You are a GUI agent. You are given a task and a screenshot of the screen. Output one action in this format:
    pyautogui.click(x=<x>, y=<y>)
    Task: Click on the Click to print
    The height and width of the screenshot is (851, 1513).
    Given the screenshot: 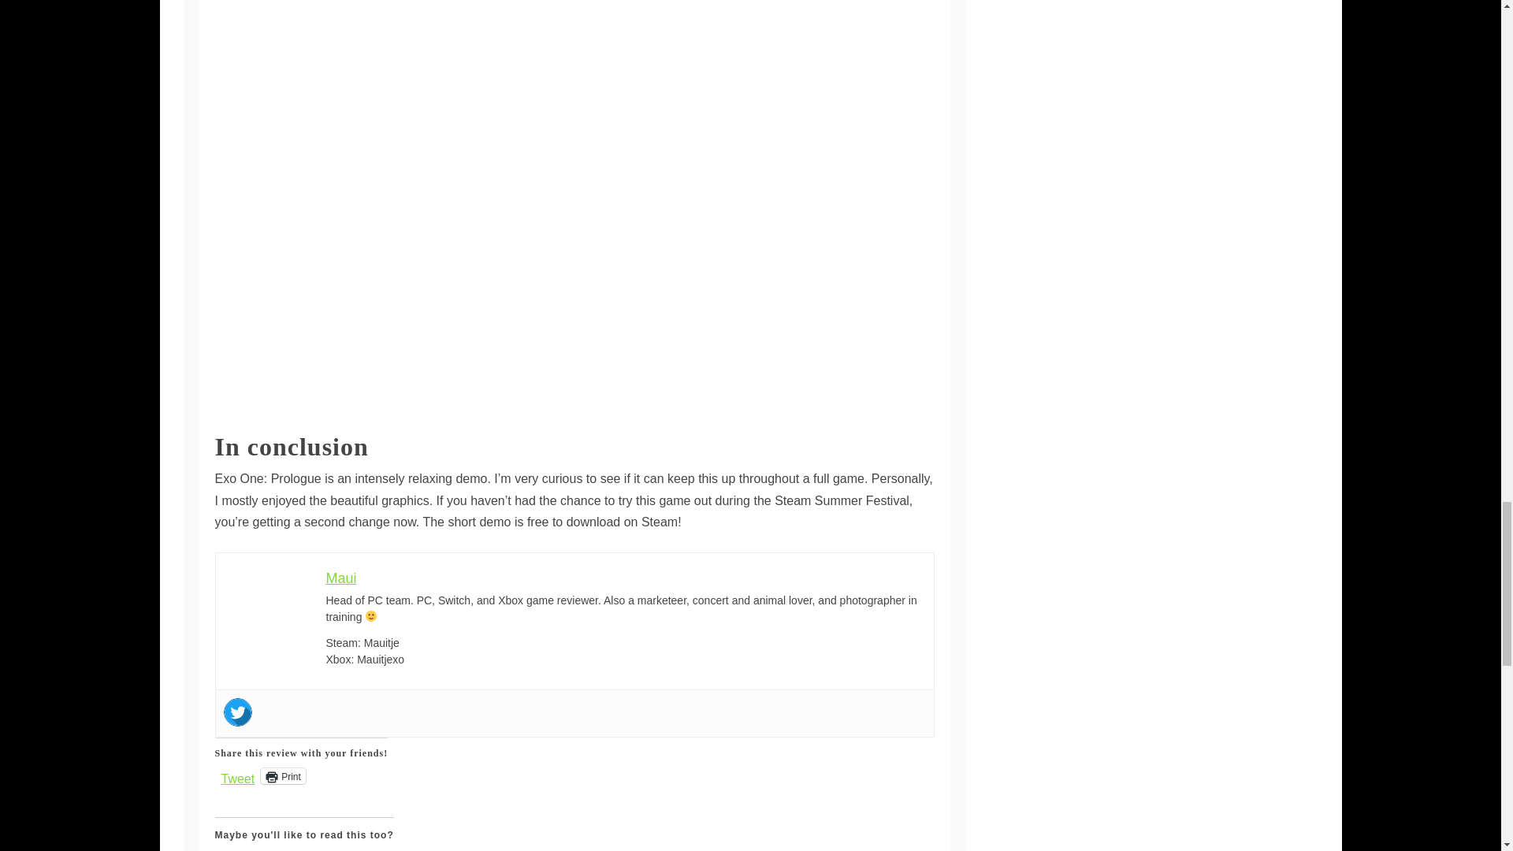 What is the action you would take?
    pyautogui.click(x=282, y=775)
    